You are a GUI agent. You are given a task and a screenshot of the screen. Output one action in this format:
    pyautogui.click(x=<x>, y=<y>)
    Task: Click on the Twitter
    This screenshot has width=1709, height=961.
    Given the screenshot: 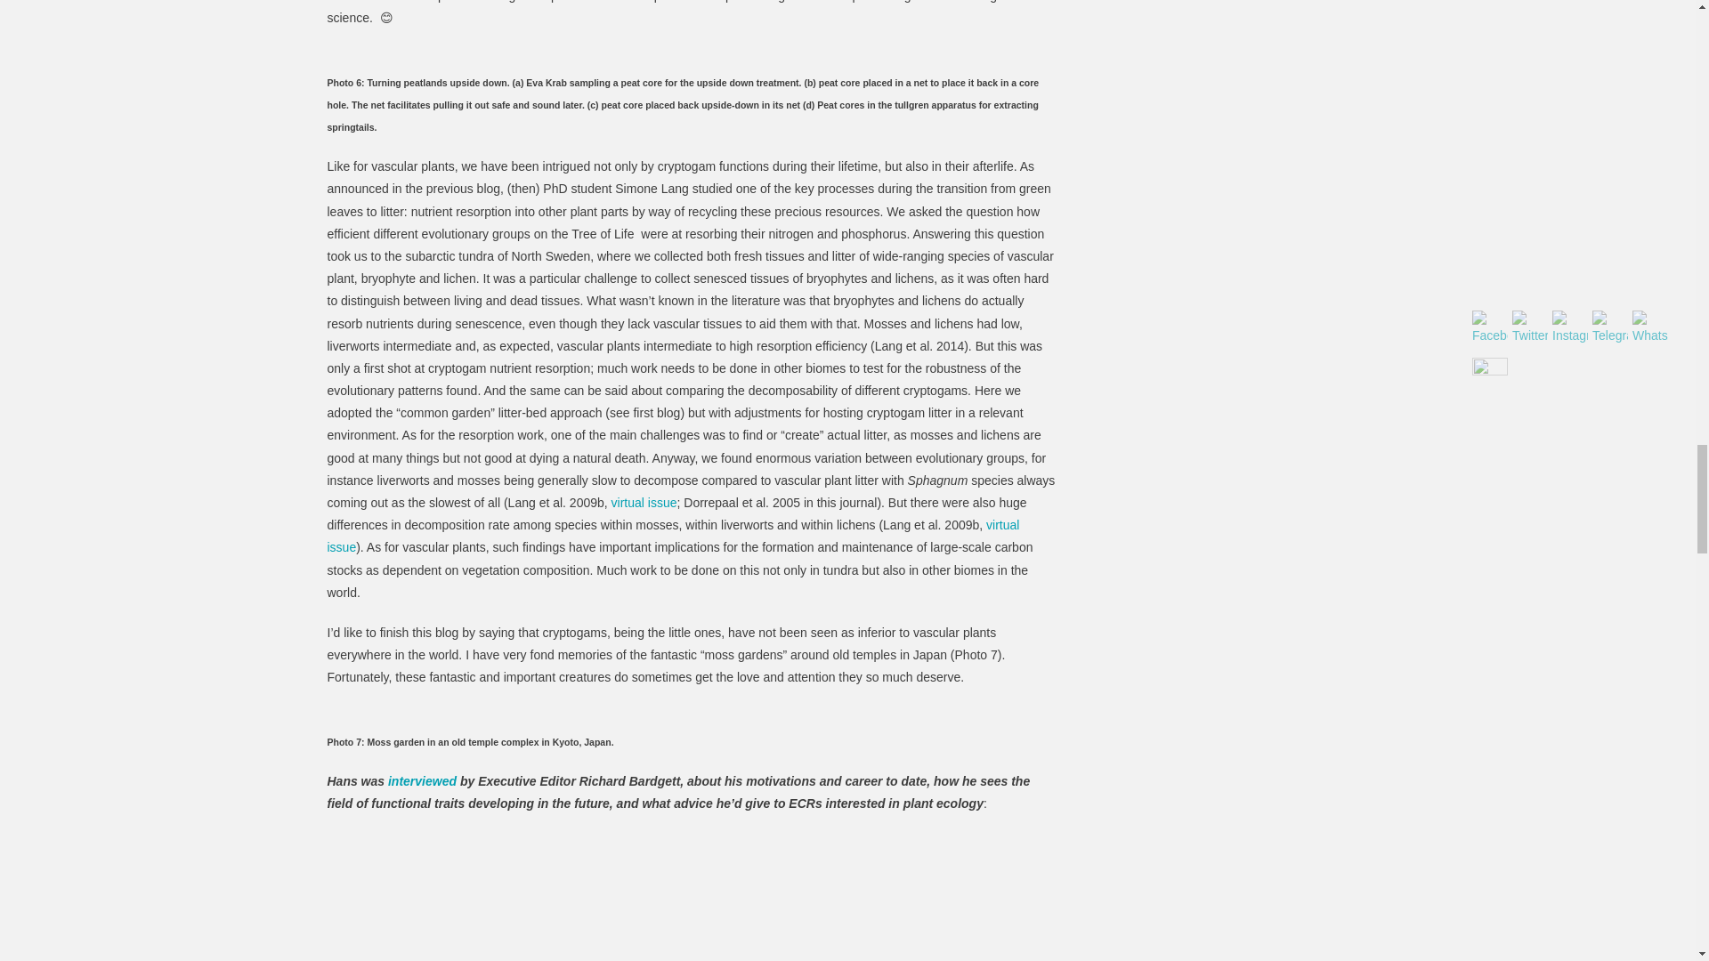 What is the action you would take?
    pyautogui.click(x=1530, y=327)
    